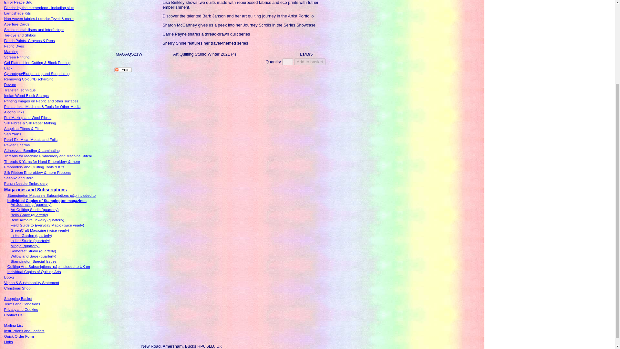 Image resolution: width=620 pixels, height=349 pixels. I want to click on Indian Wood Block Stamps, so click(26, 96).